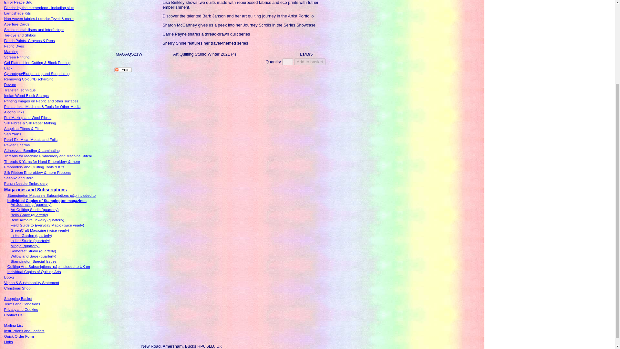 Image resolution: width=620 pixels, height=349 pixels. I want to click on Indian Wood Block Stamps, so click(26, 96).